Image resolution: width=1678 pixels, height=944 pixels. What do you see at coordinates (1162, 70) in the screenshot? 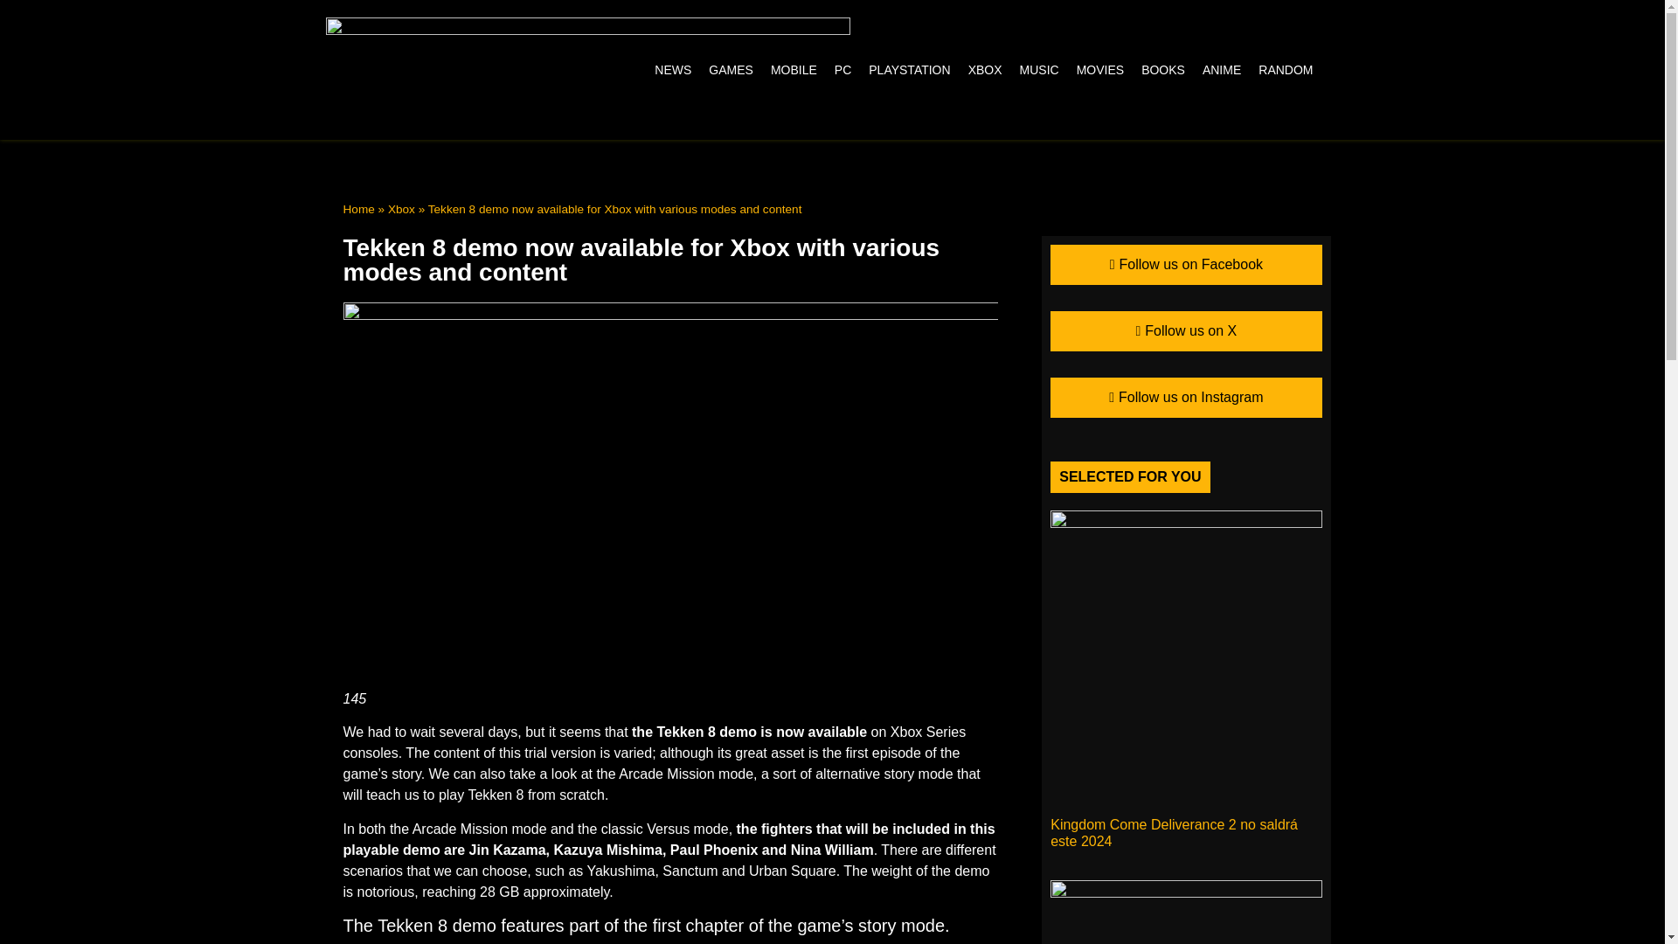
I see `BOOKS` at bounding box center [1162, 70].